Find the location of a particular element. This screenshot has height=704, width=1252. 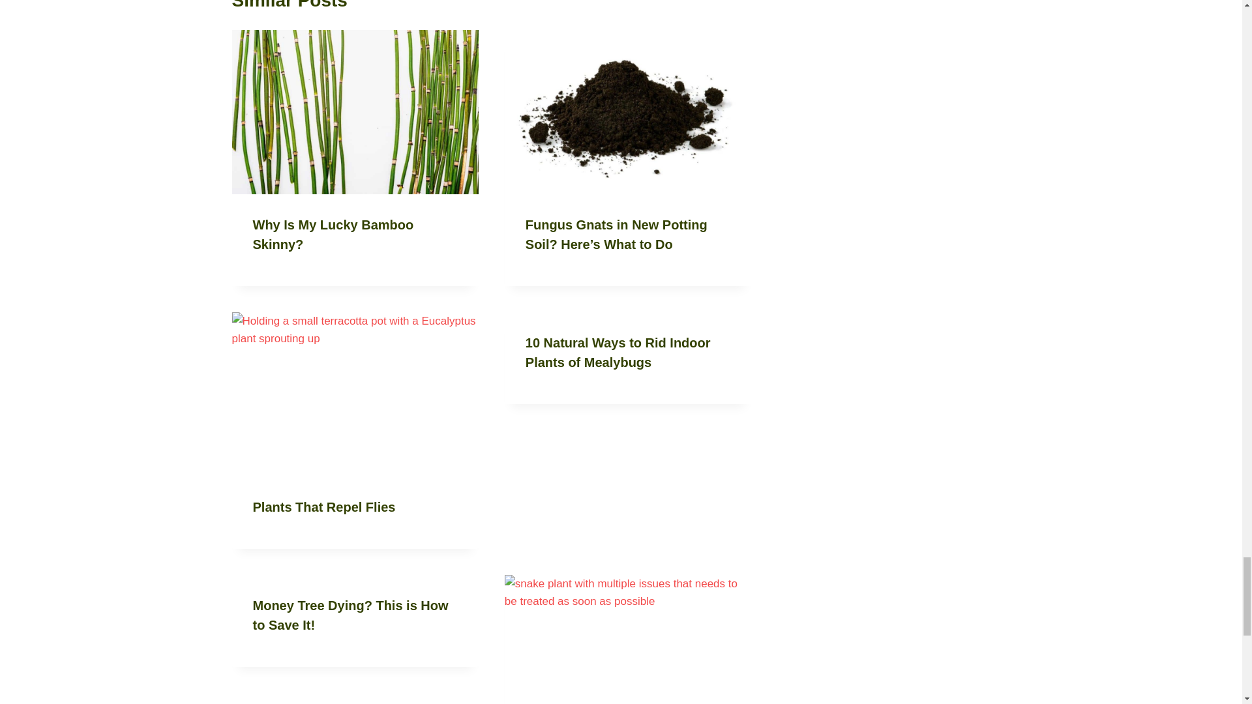

10 Natural Ways to Rid Indoor Plants of Mealybugs is located at coordinates (618, 353).